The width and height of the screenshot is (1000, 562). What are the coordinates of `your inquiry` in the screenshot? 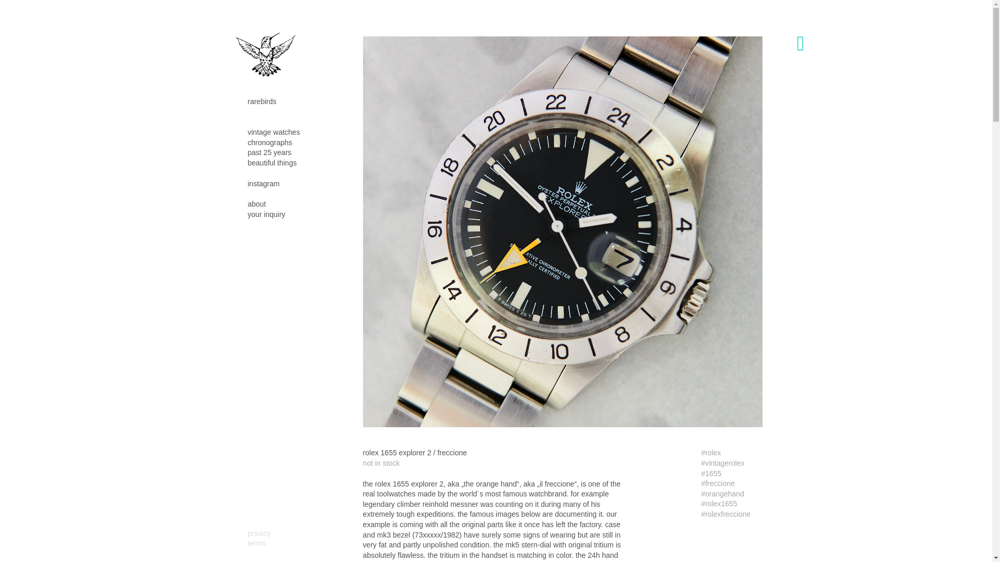 It's located at (267, 214).